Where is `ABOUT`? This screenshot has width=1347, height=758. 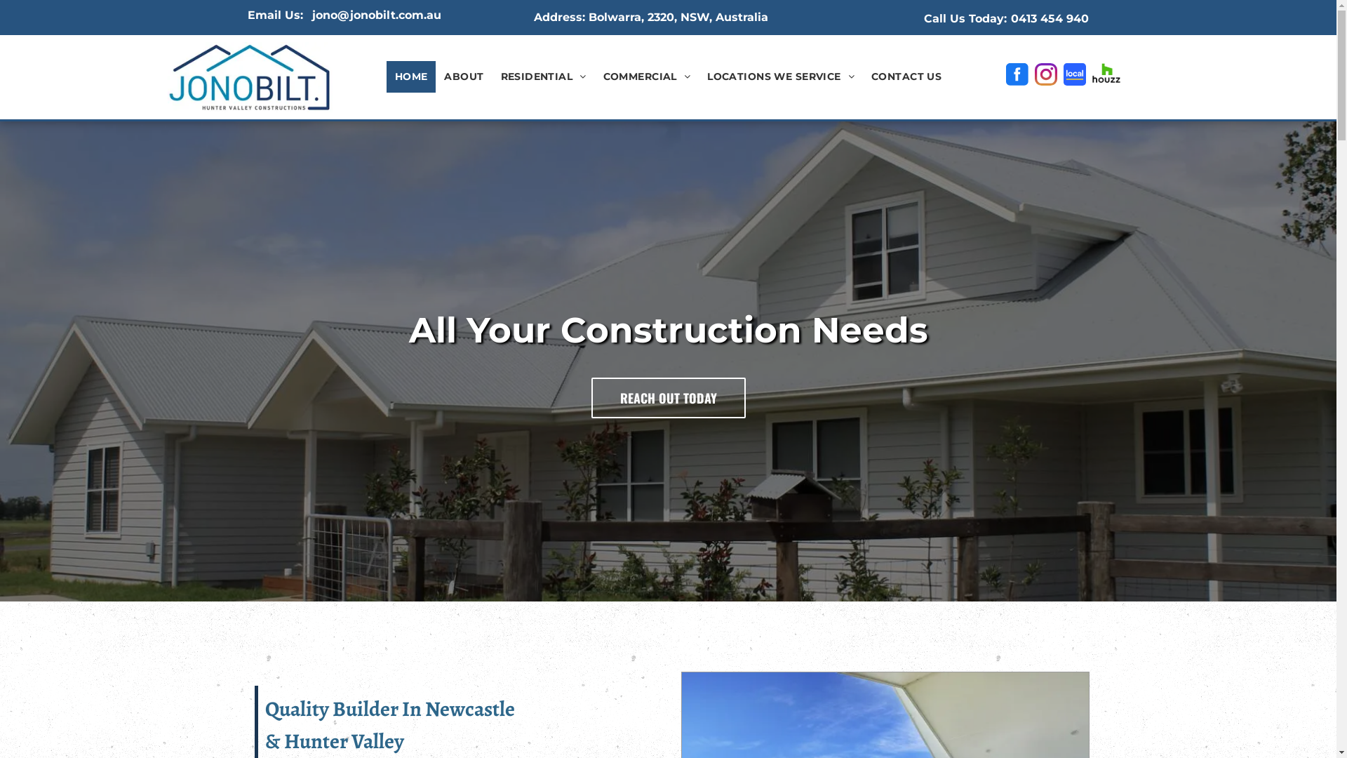 ABOUT is located at coordinates (464, 77).